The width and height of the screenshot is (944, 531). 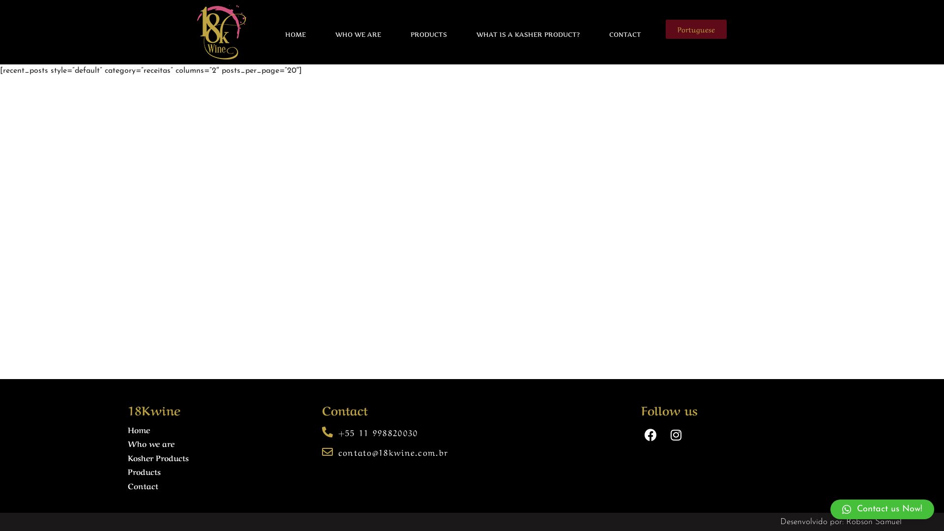 What do you see at coordinates (841, 522) in the screenshot?
I see `Desenvolvido por: Robson Samuel` at bounding box center [841, 522].